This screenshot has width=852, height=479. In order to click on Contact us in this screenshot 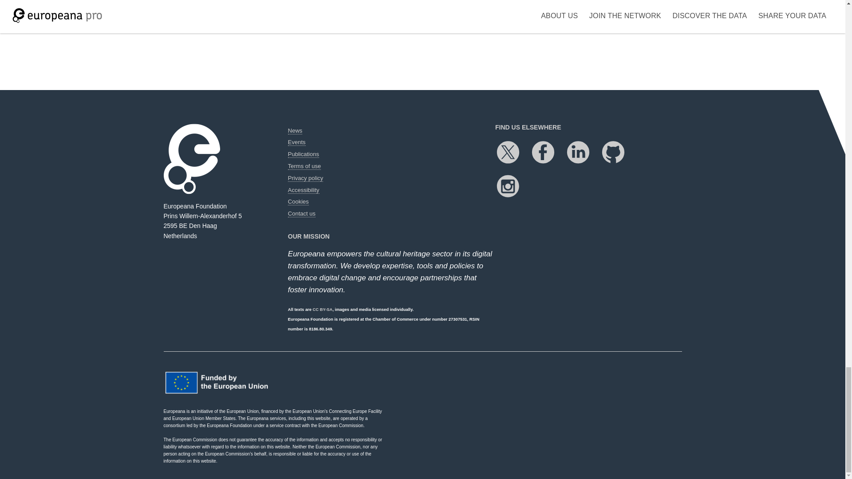, I will do `click(301, 214)`.